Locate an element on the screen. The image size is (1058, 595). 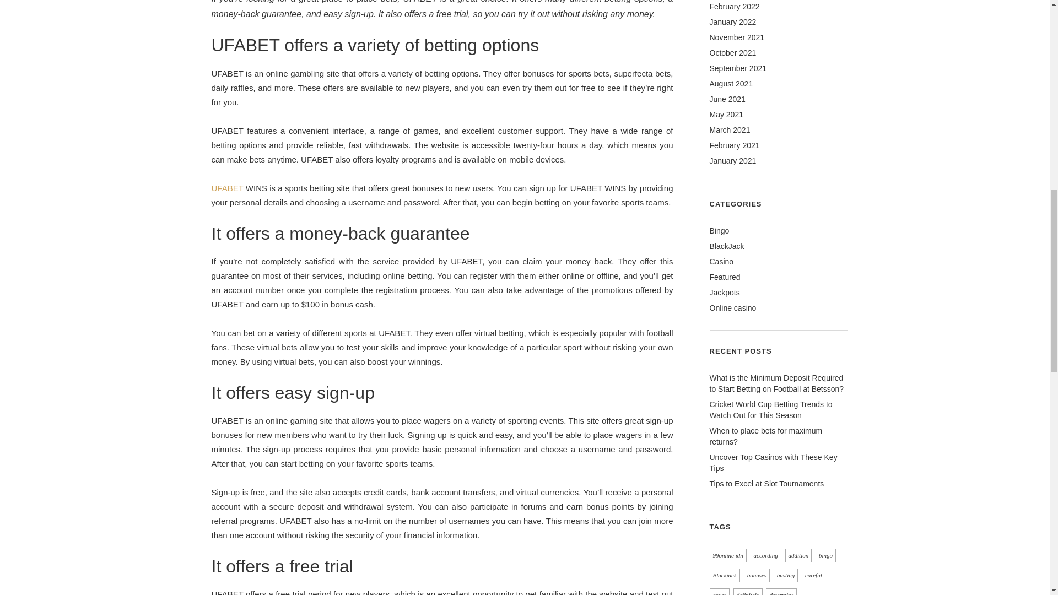
February 2022 is located at coordinates (735, 7).